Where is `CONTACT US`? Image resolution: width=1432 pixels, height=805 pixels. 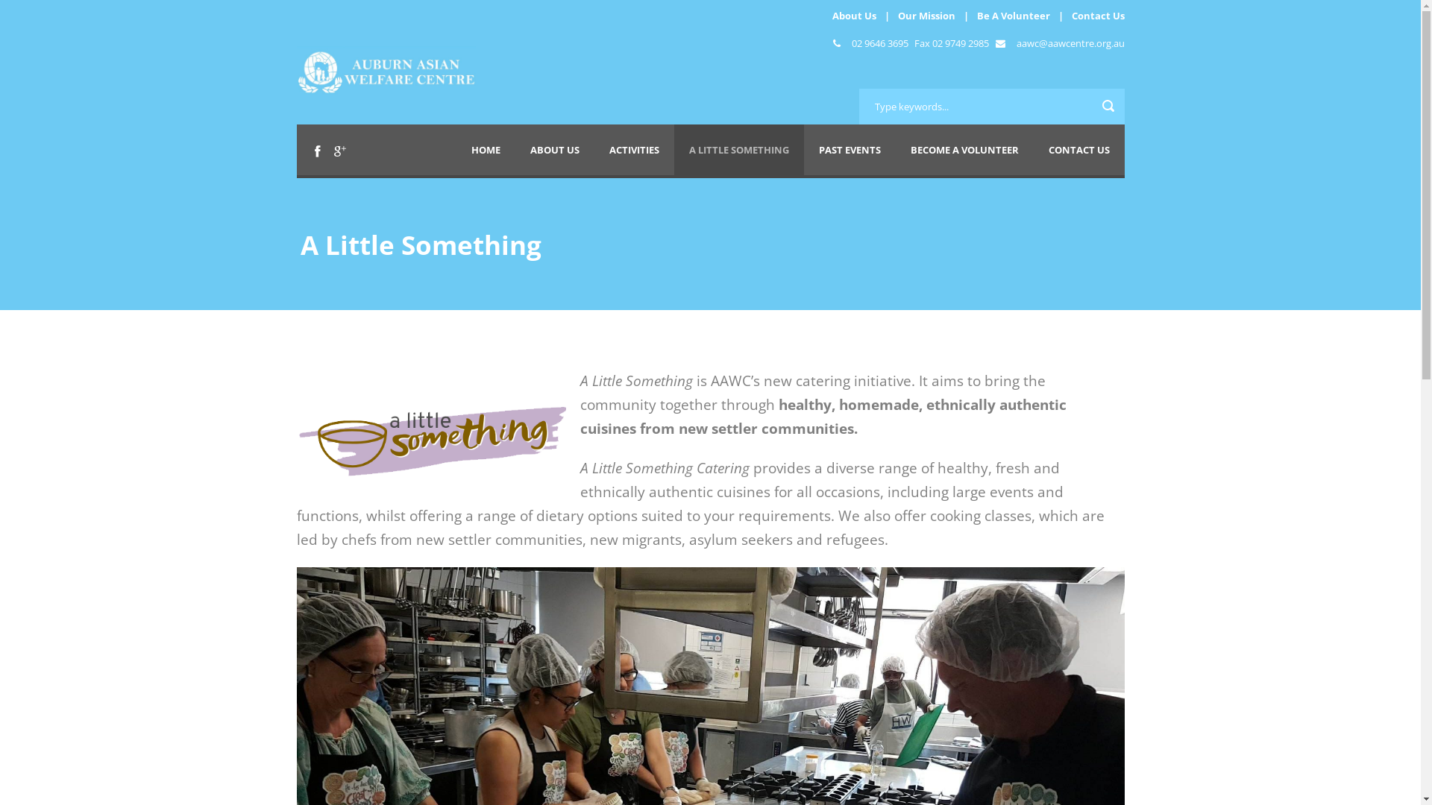 CONTACT US is located at coordinates (1079, 150).